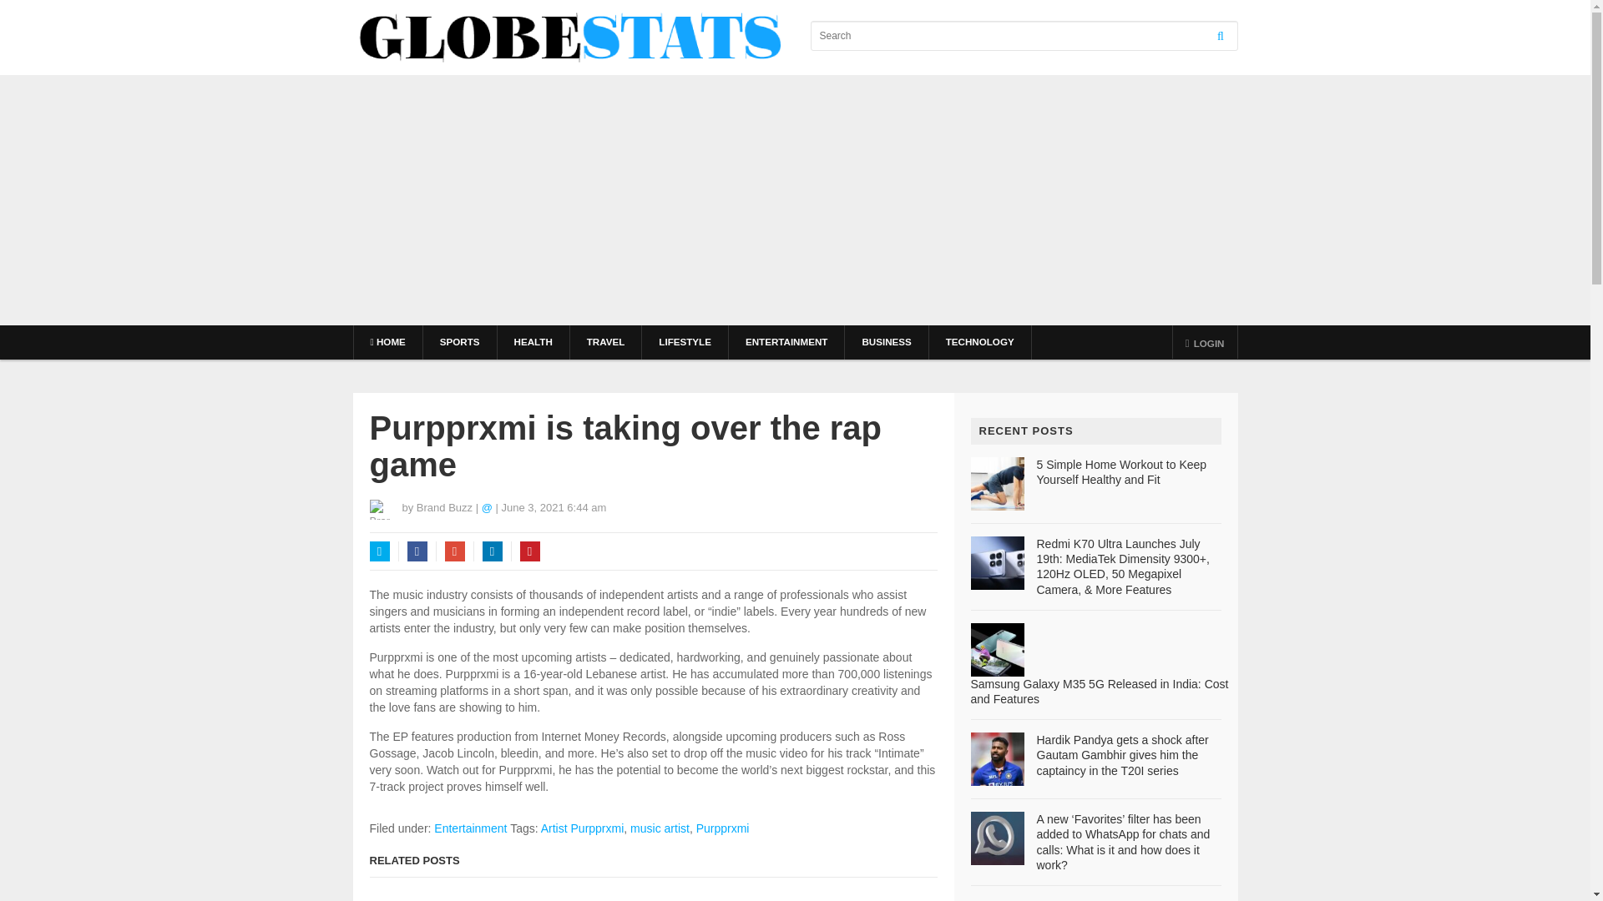 The image size is (1603, 901). I want to click on HEALTH, so click(533, 342).